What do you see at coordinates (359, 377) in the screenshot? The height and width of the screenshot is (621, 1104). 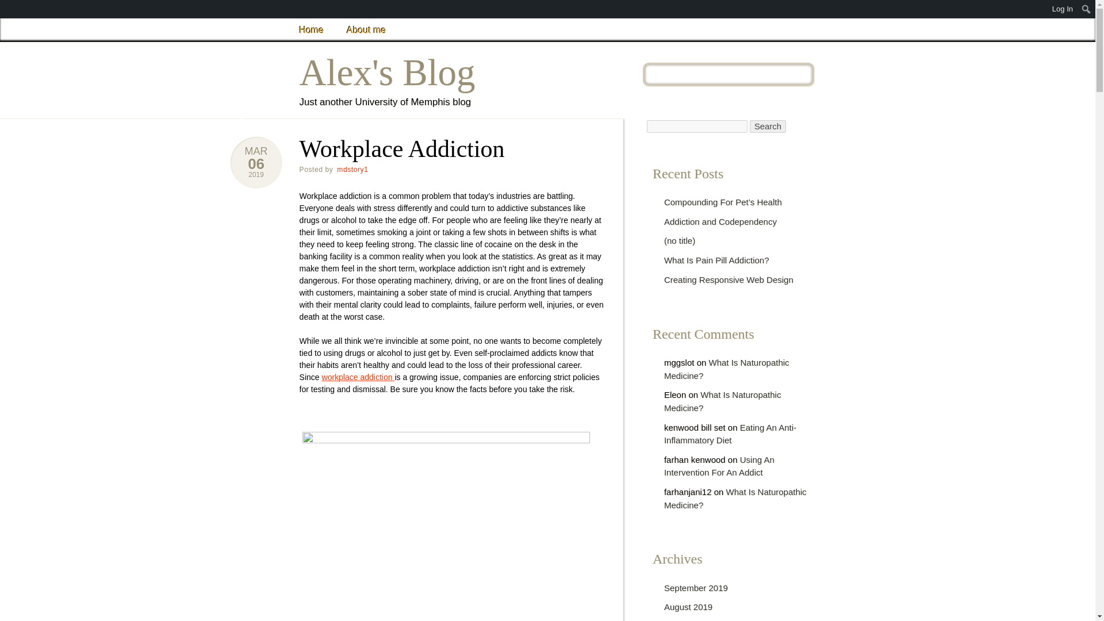 I see `workplace addiction ` at bounding box center [359, 377].